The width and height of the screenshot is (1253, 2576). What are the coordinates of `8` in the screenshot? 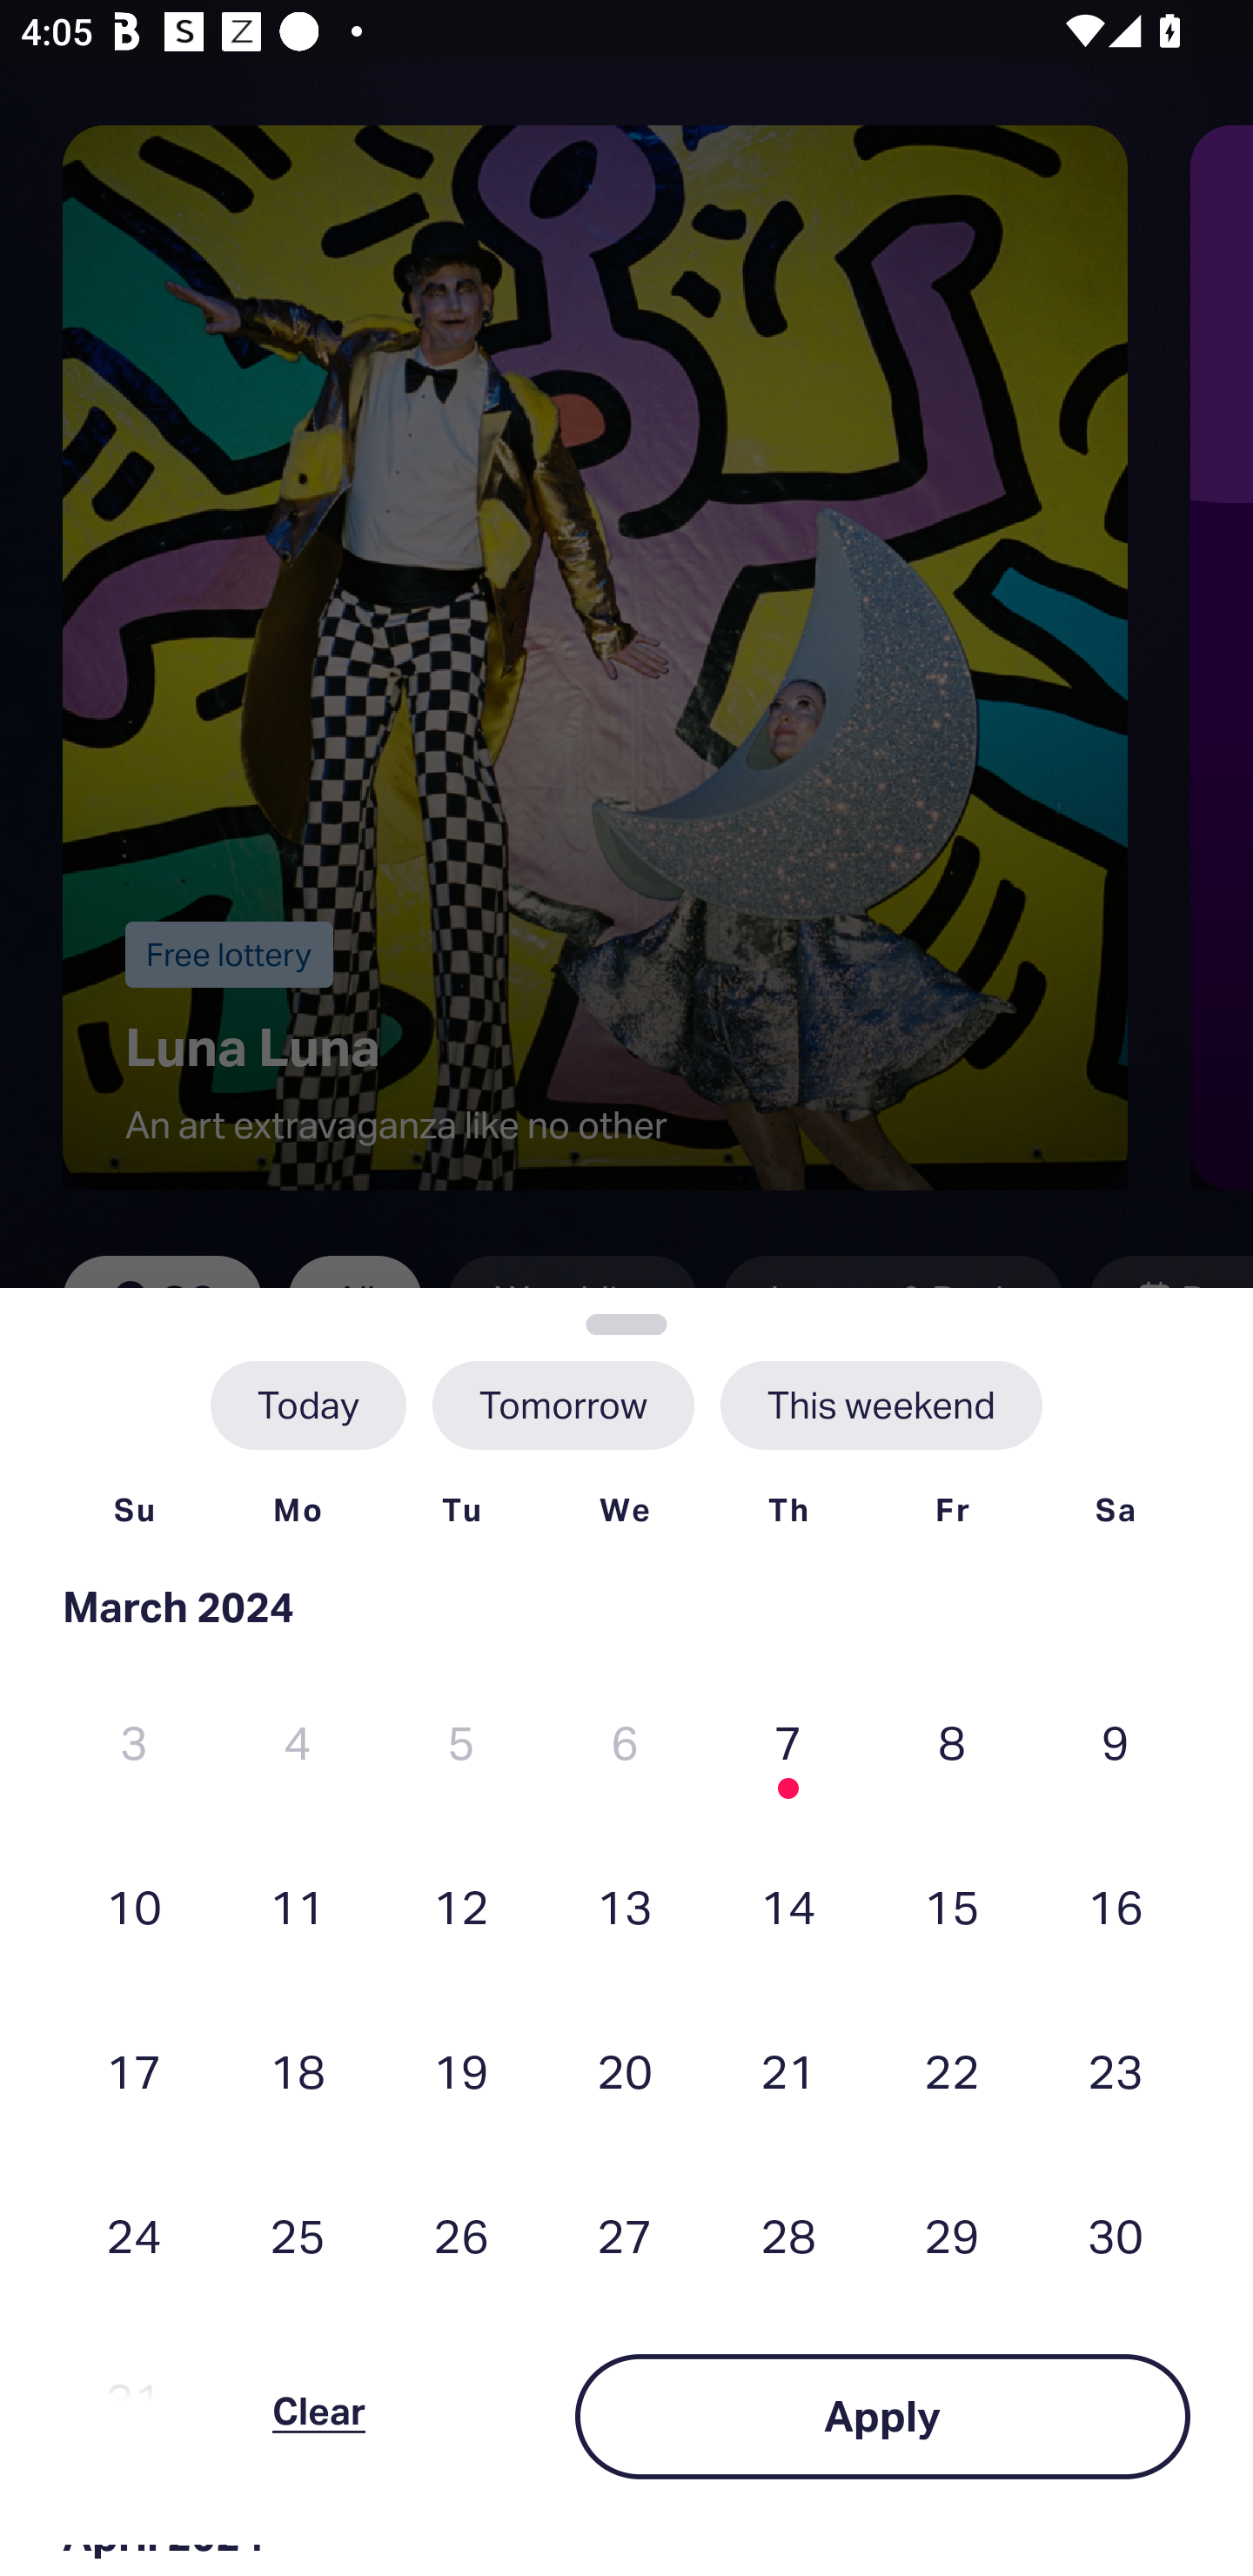 It's located at (952, 1742).